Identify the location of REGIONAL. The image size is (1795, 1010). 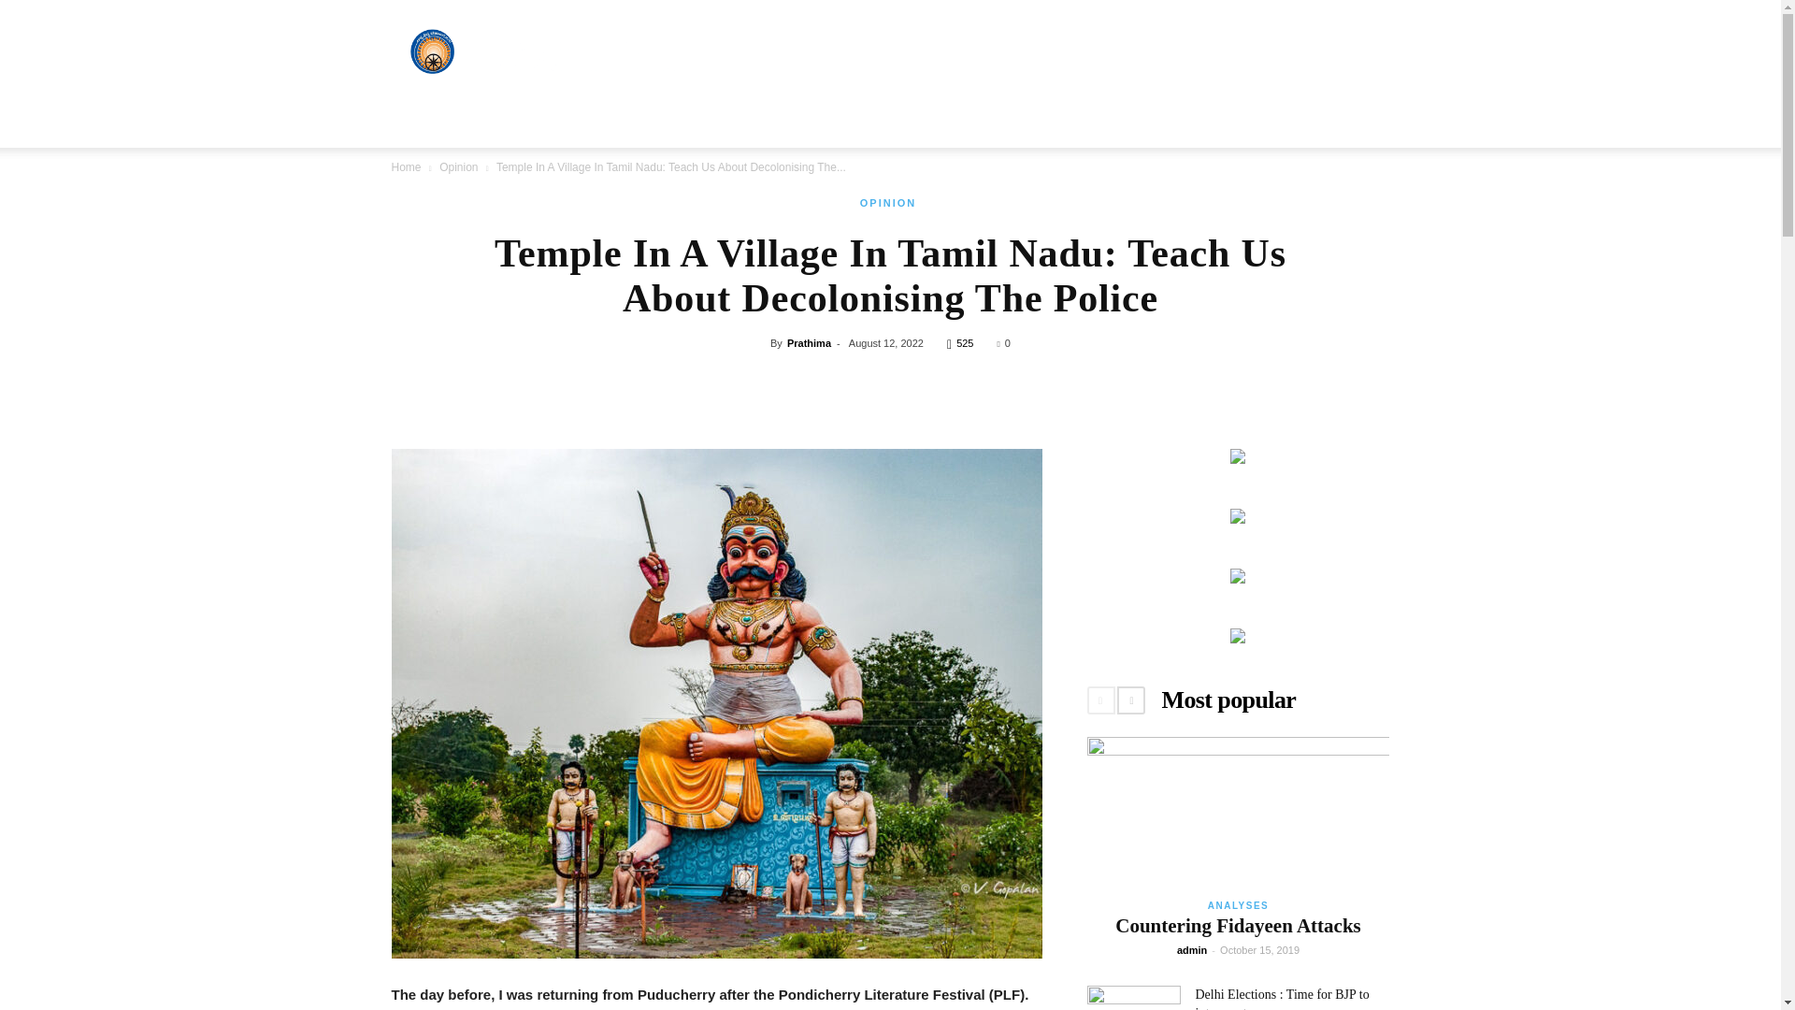
(728, 125).